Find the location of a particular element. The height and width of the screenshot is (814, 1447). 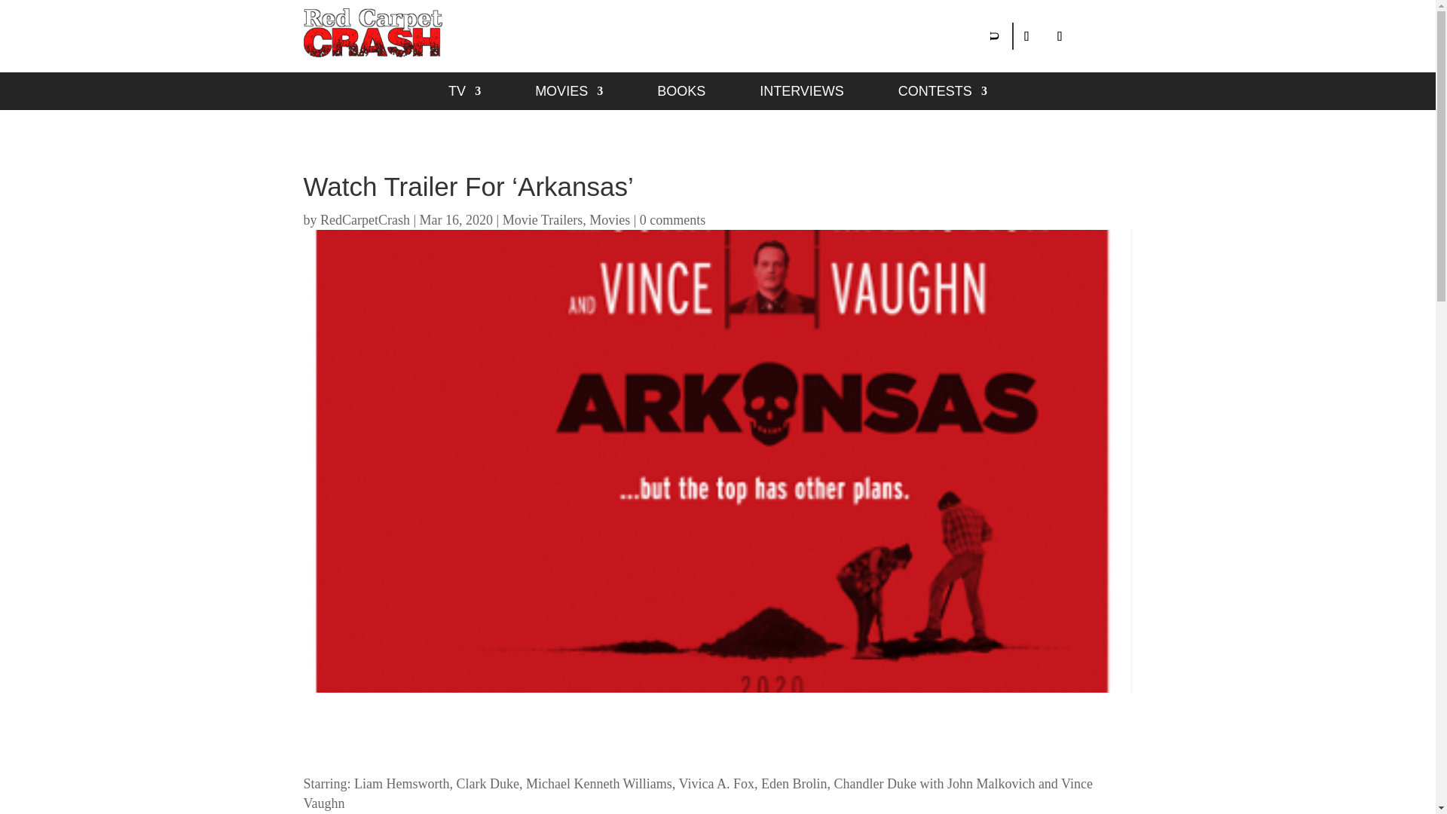

TV is located at coordinates (464, 94).